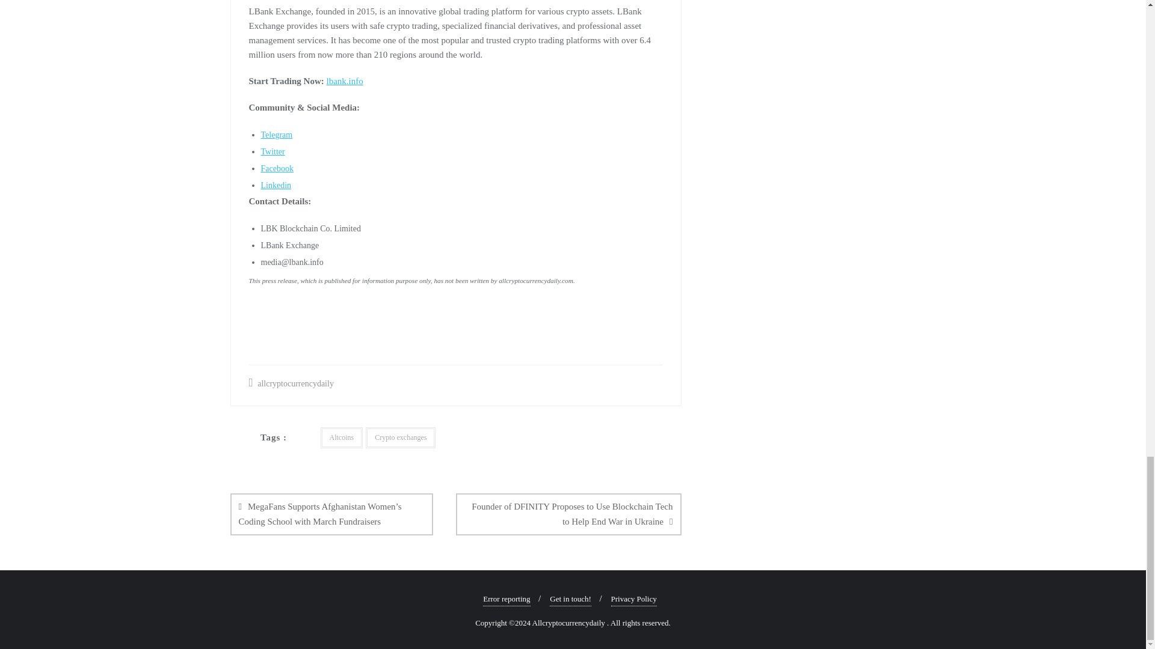 This screenshot has height=649, width=1155. I want to click on Telegram, so click(277, 135).